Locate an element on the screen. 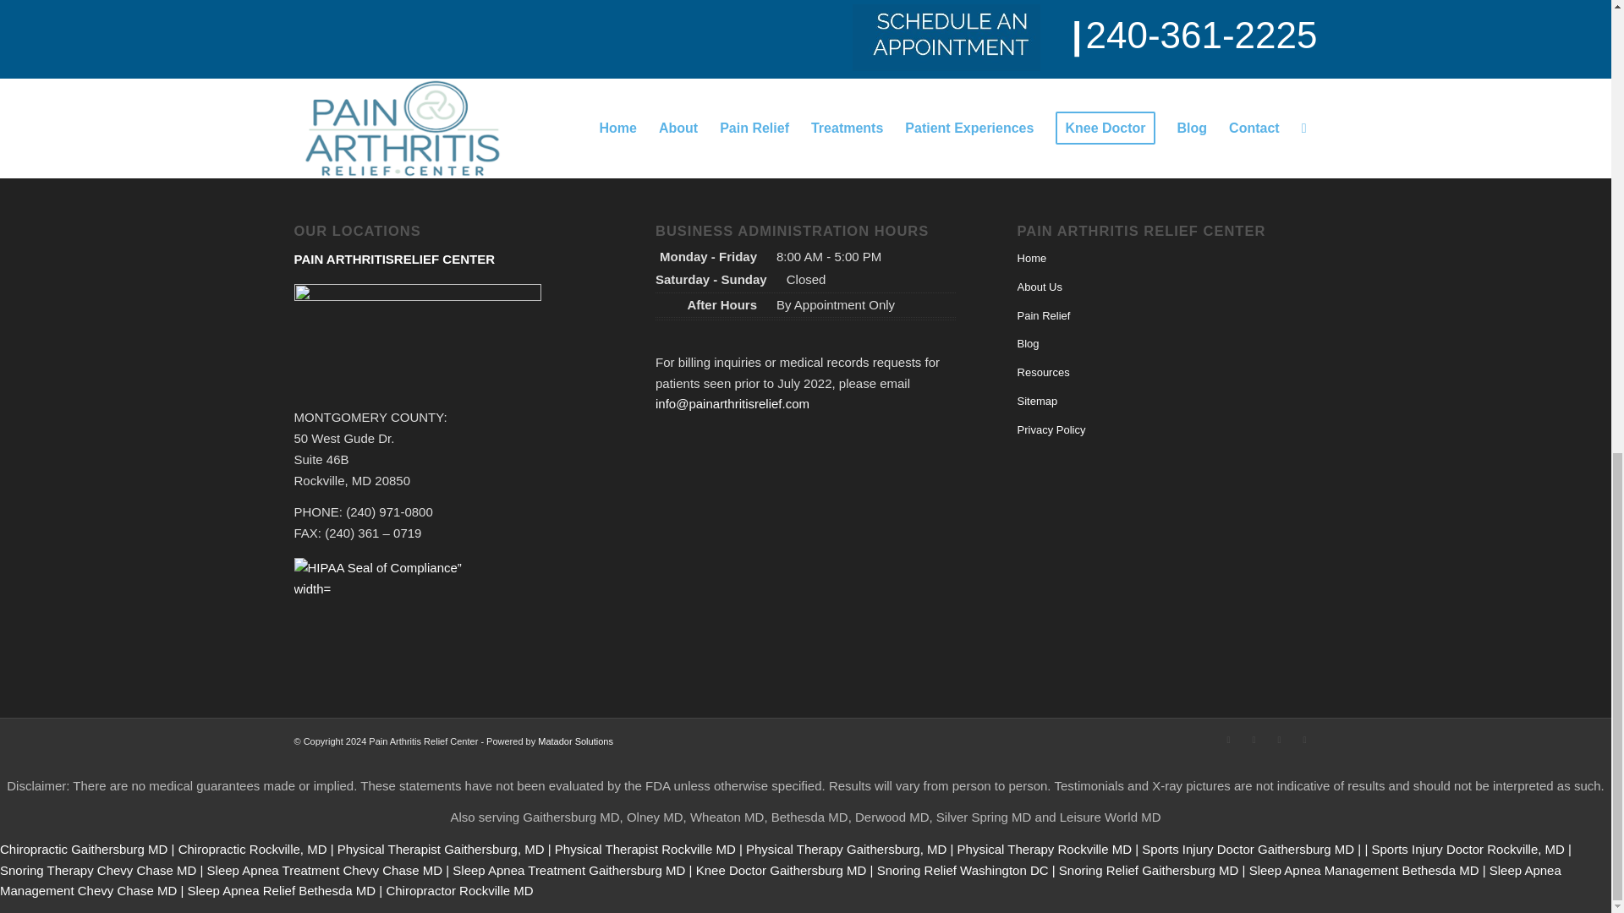  Instagram is located at coordinates (1304, 739).